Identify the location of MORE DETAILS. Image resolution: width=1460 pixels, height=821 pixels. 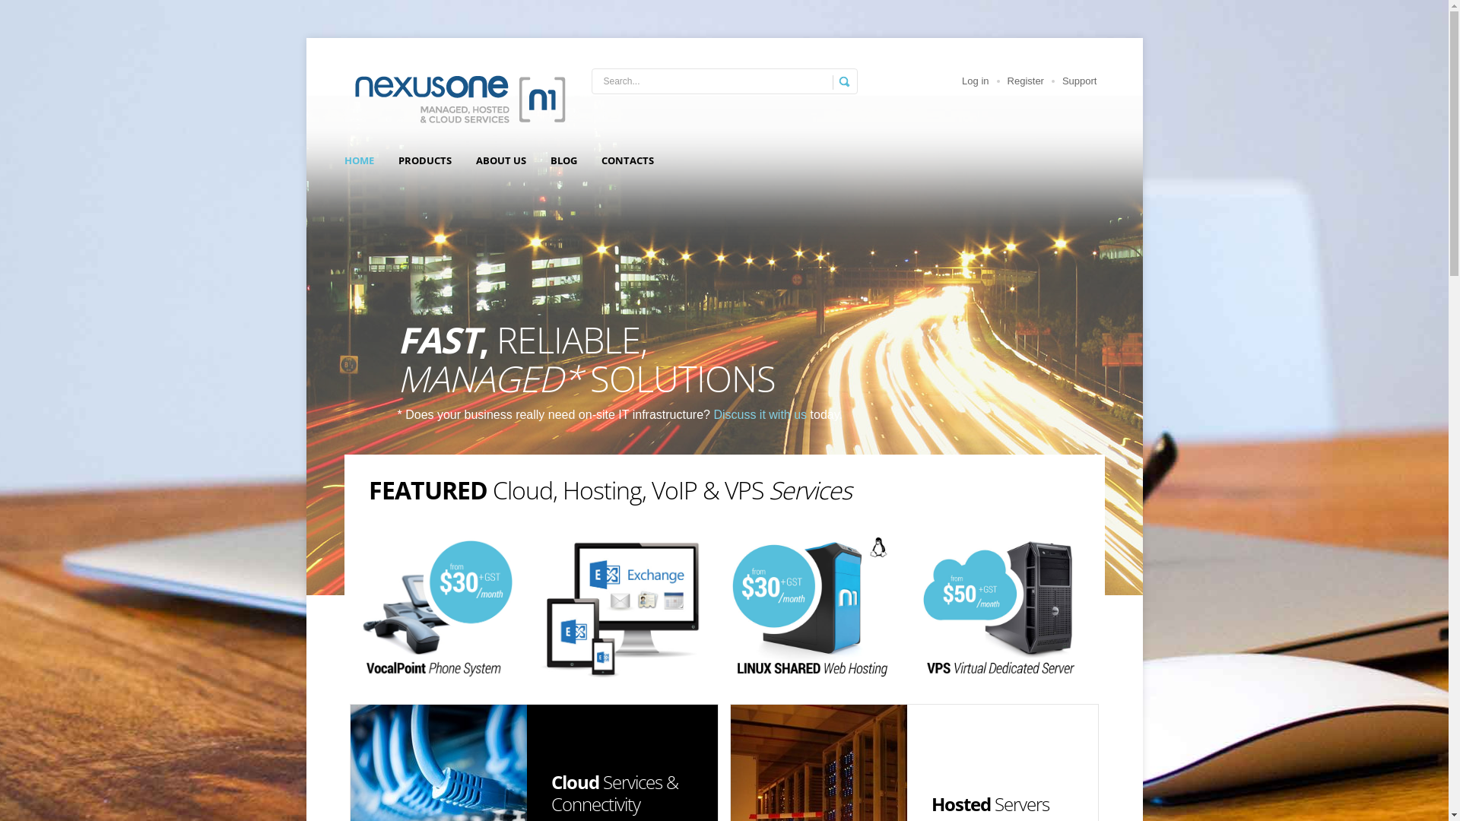
(969, 573).